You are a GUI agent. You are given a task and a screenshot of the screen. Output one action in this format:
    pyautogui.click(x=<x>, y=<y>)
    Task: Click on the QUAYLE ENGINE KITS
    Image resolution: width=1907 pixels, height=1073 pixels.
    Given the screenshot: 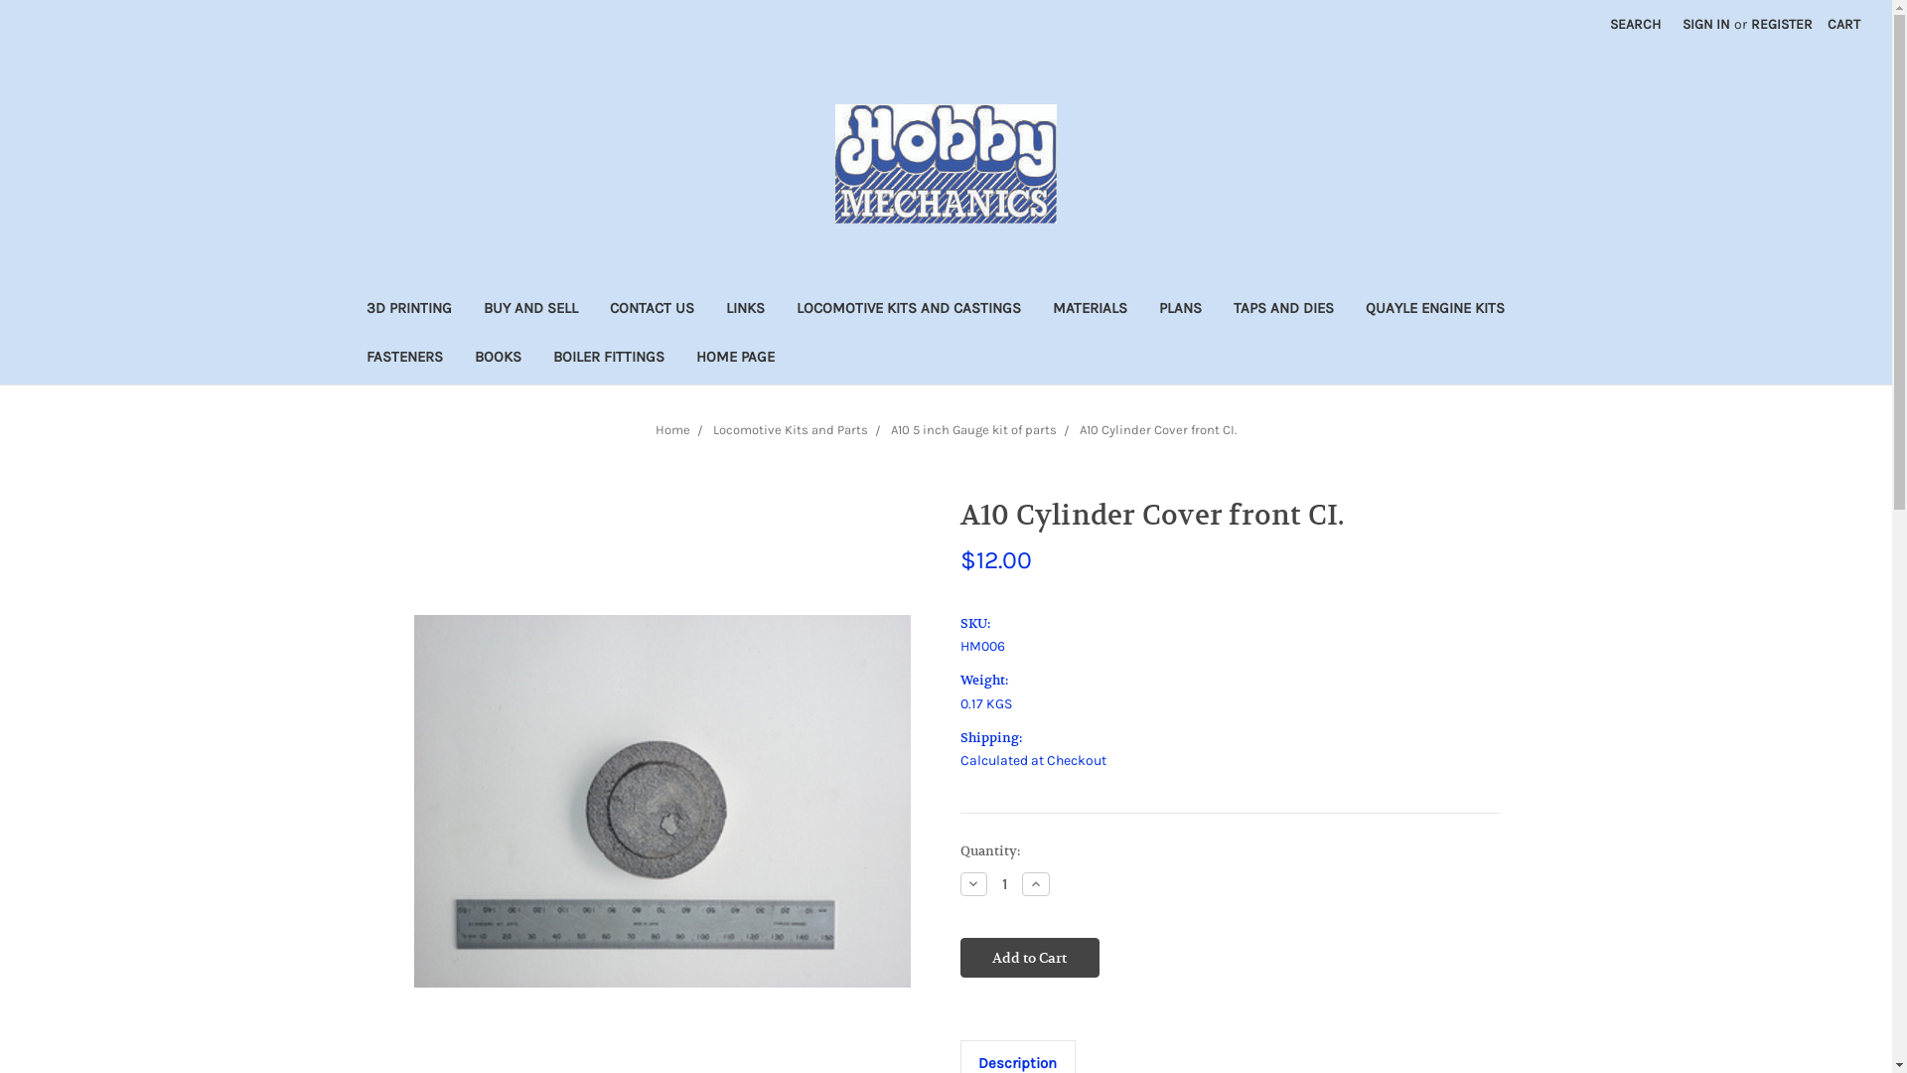 What is the action you would take?
    pyautogui.click(x=1434, y=310)
    